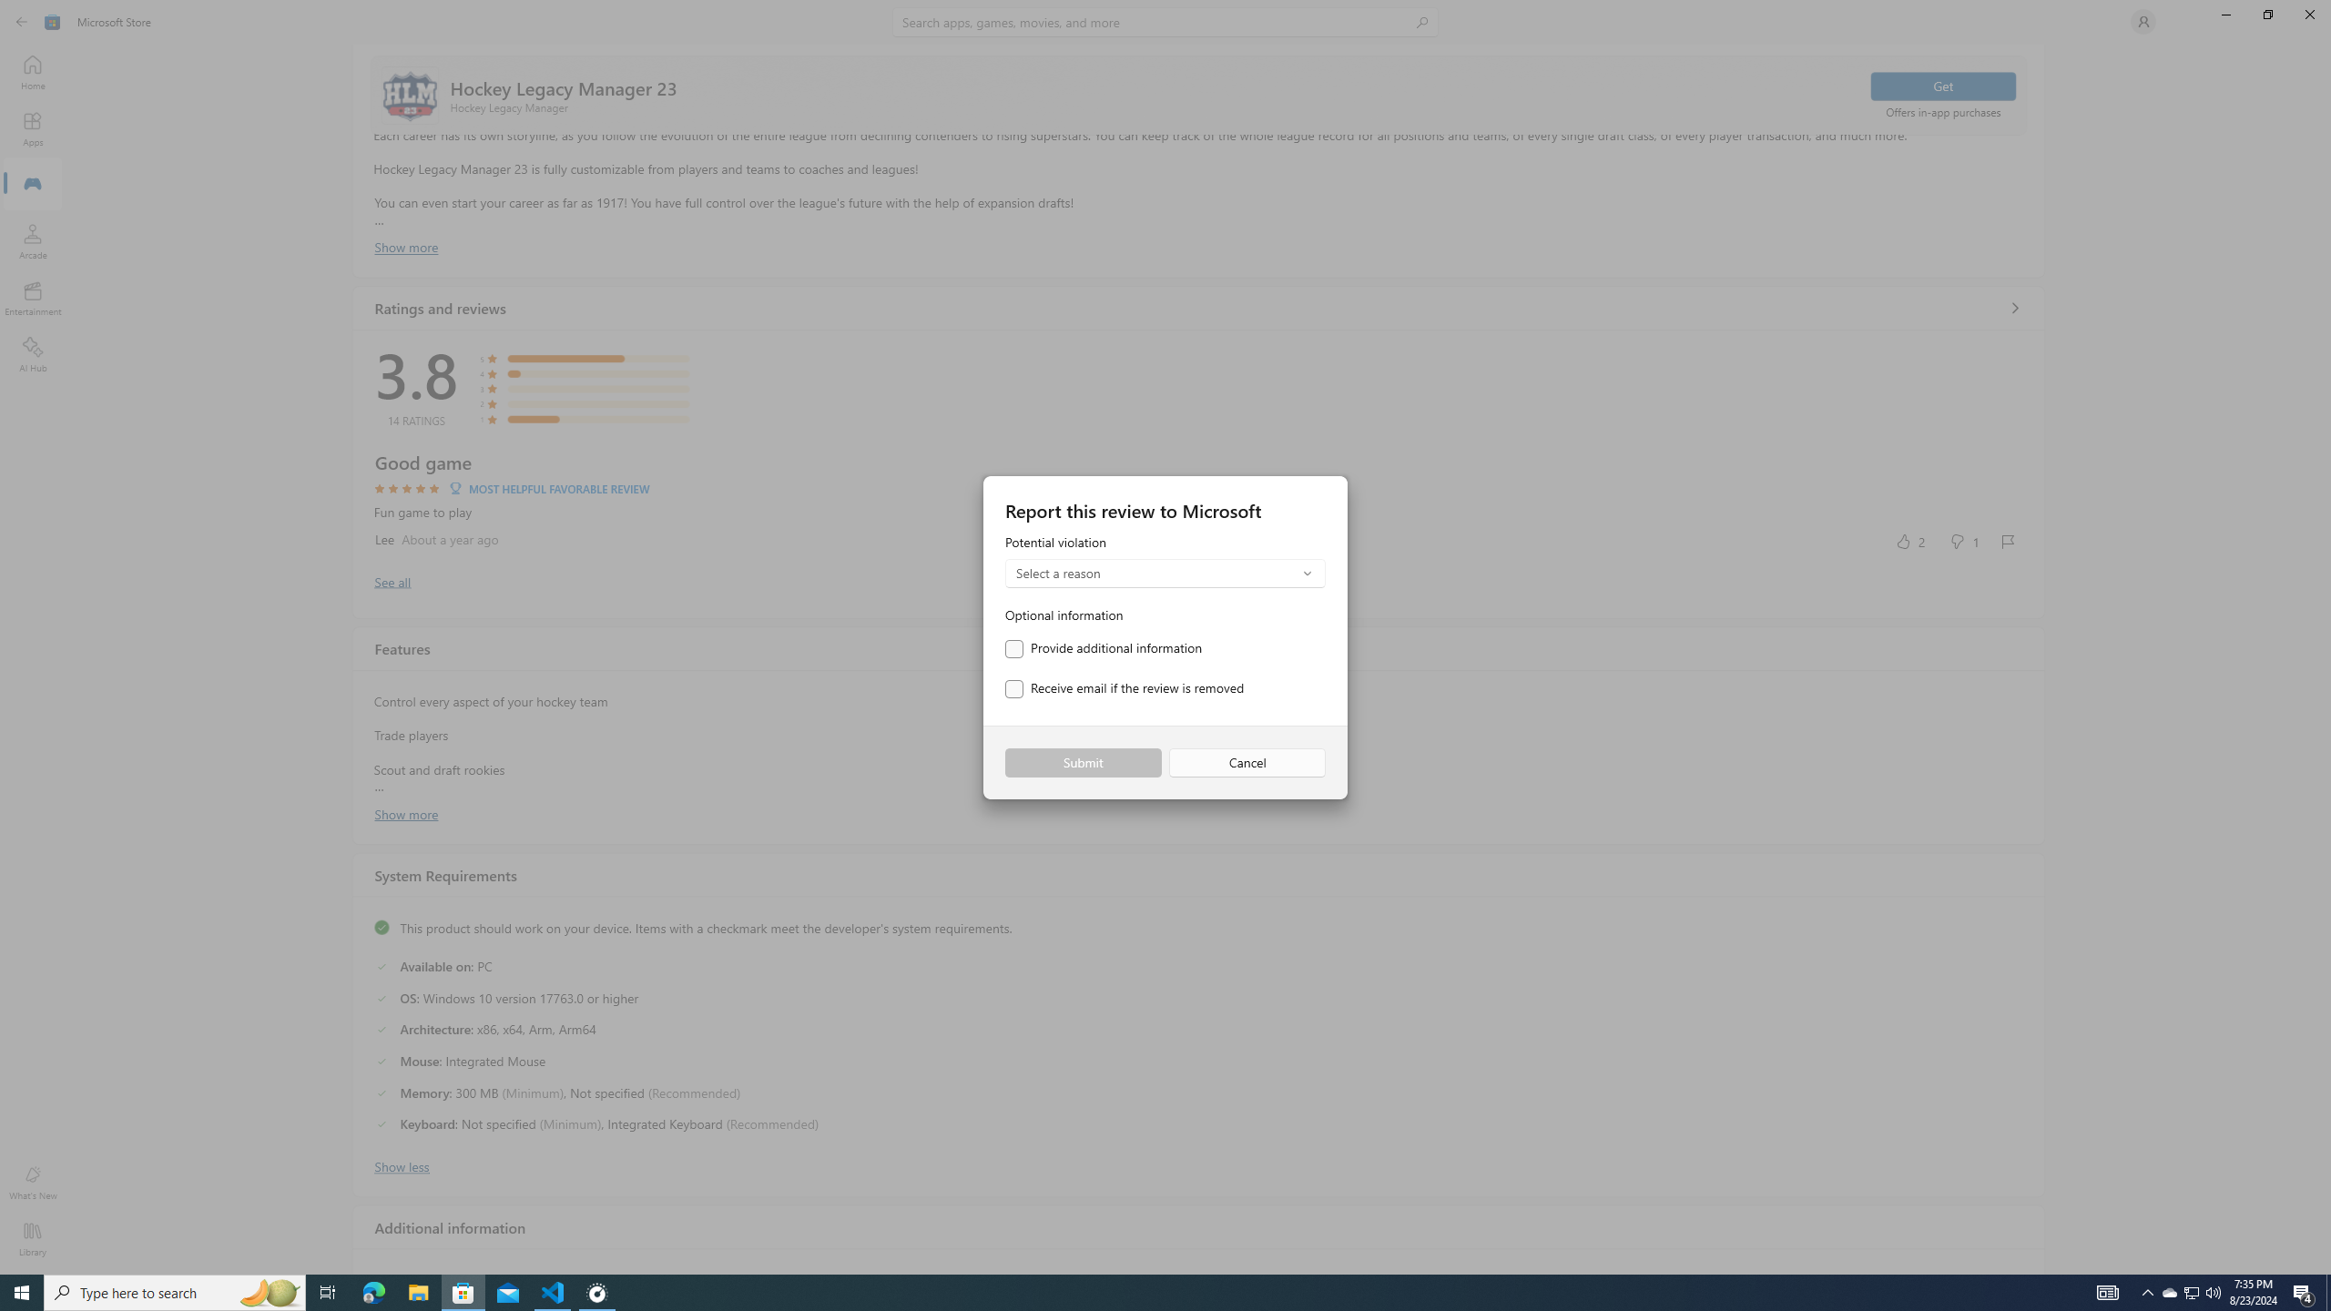 This screenshot has height=1311, width=2331. I want to click on Scroll to top, so click(1199, 95).